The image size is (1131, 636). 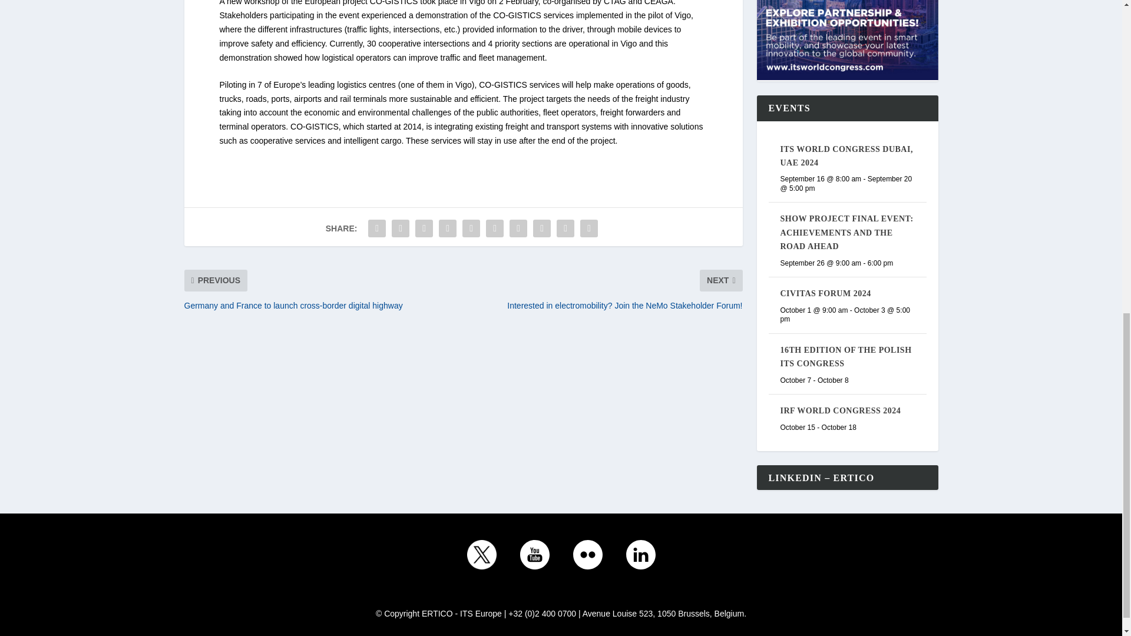 I want to click on 16TH EDITION OF THE POLISH ITS CONGRESS, so click(x=846, y=357).